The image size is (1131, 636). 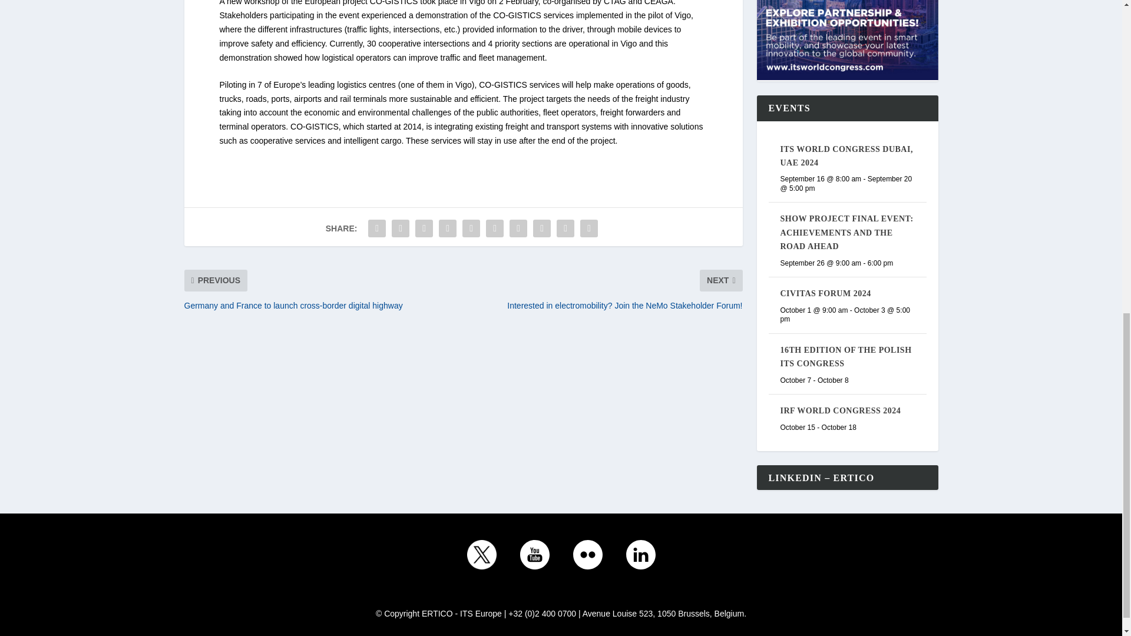 I want to click on 16TH EDITION OF THE POLISH ITS CONGRESS, so click(x=846, y=357).